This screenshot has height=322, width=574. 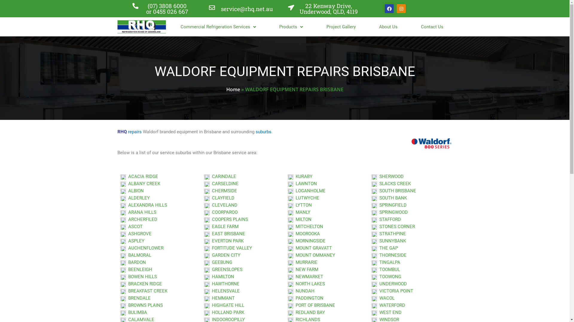 I want to click on   LYTTON, so click(x=300, y=205).